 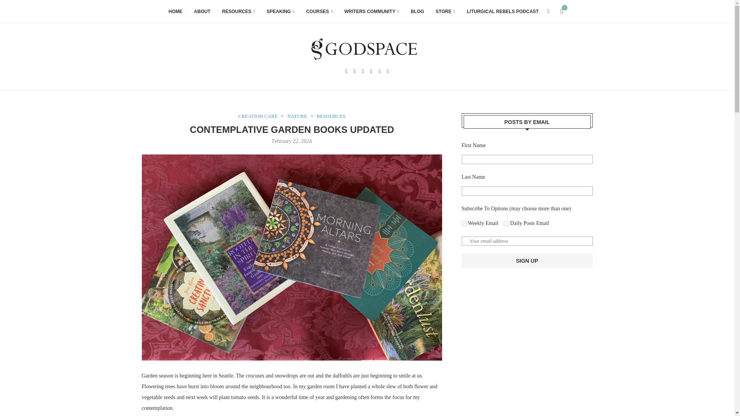 I want to click on WRITERS COMMUNITY, so click(x=371, y=12).